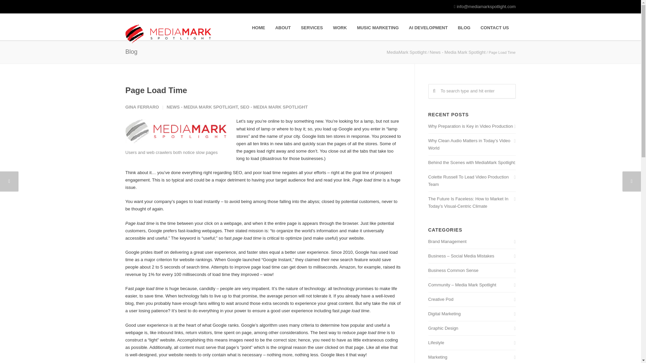  What do you see at coordinates (340, 28) in the screenshot?
I see `WORK` at bounding box center [340, 28].